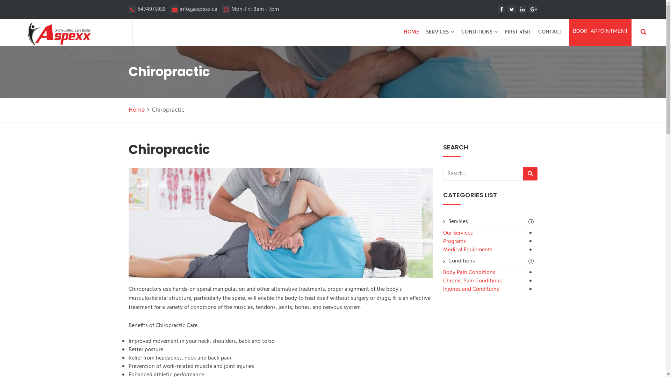 The height and width of the screenshot is (377, 671). Describe the element at coordinates (454, 242) in the screenshot. I see `Programs` at that location.